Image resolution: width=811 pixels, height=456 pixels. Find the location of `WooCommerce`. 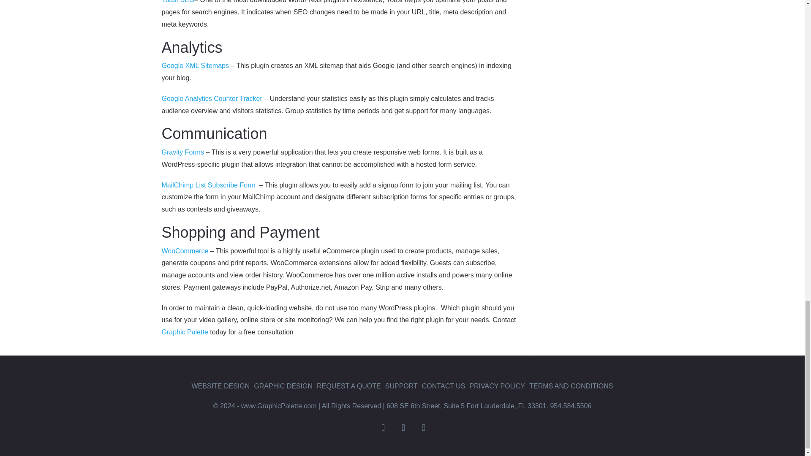

WooCommerce is located at coordinates (185, 251).